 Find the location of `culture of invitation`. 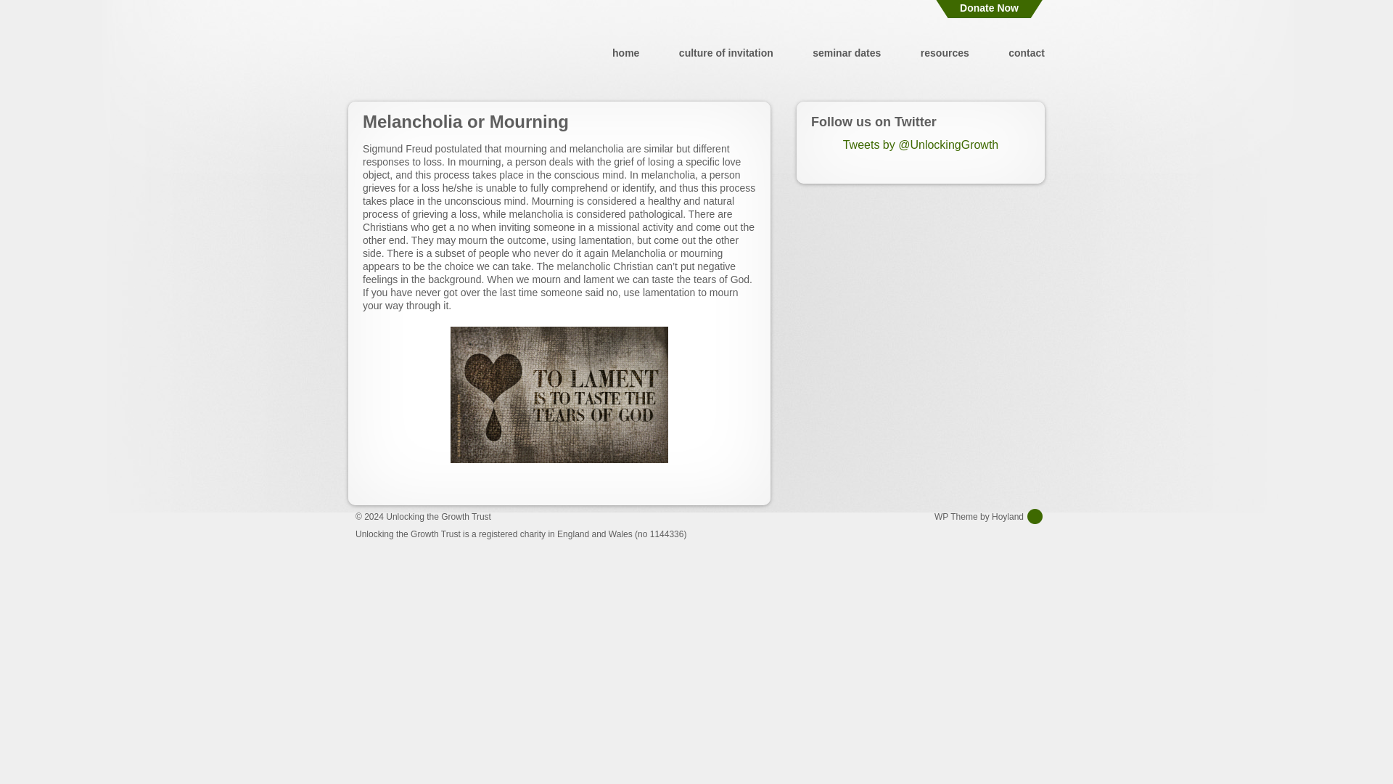

culture of invitation is located at coordinates (726, 52).